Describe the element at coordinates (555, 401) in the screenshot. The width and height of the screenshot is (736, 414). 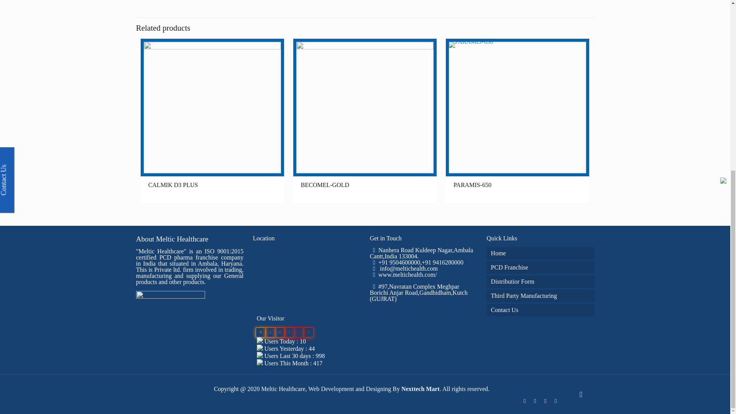
I see `Instagram` at that location.